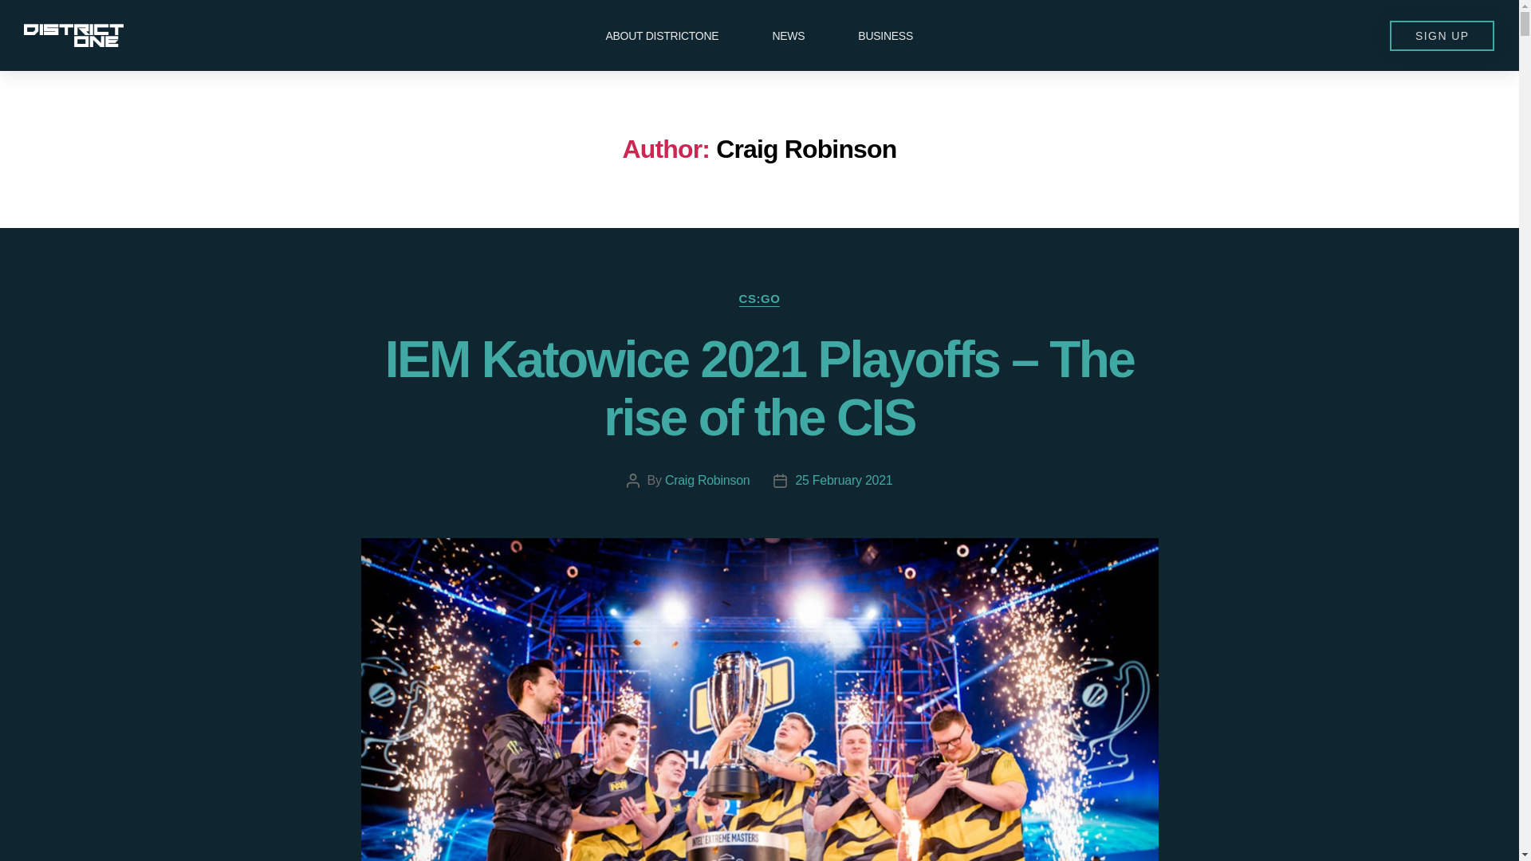  What do you see at coordinates (760, 300) in the screenshot?
I see `CS:GO` at bounding box center [760, 300].